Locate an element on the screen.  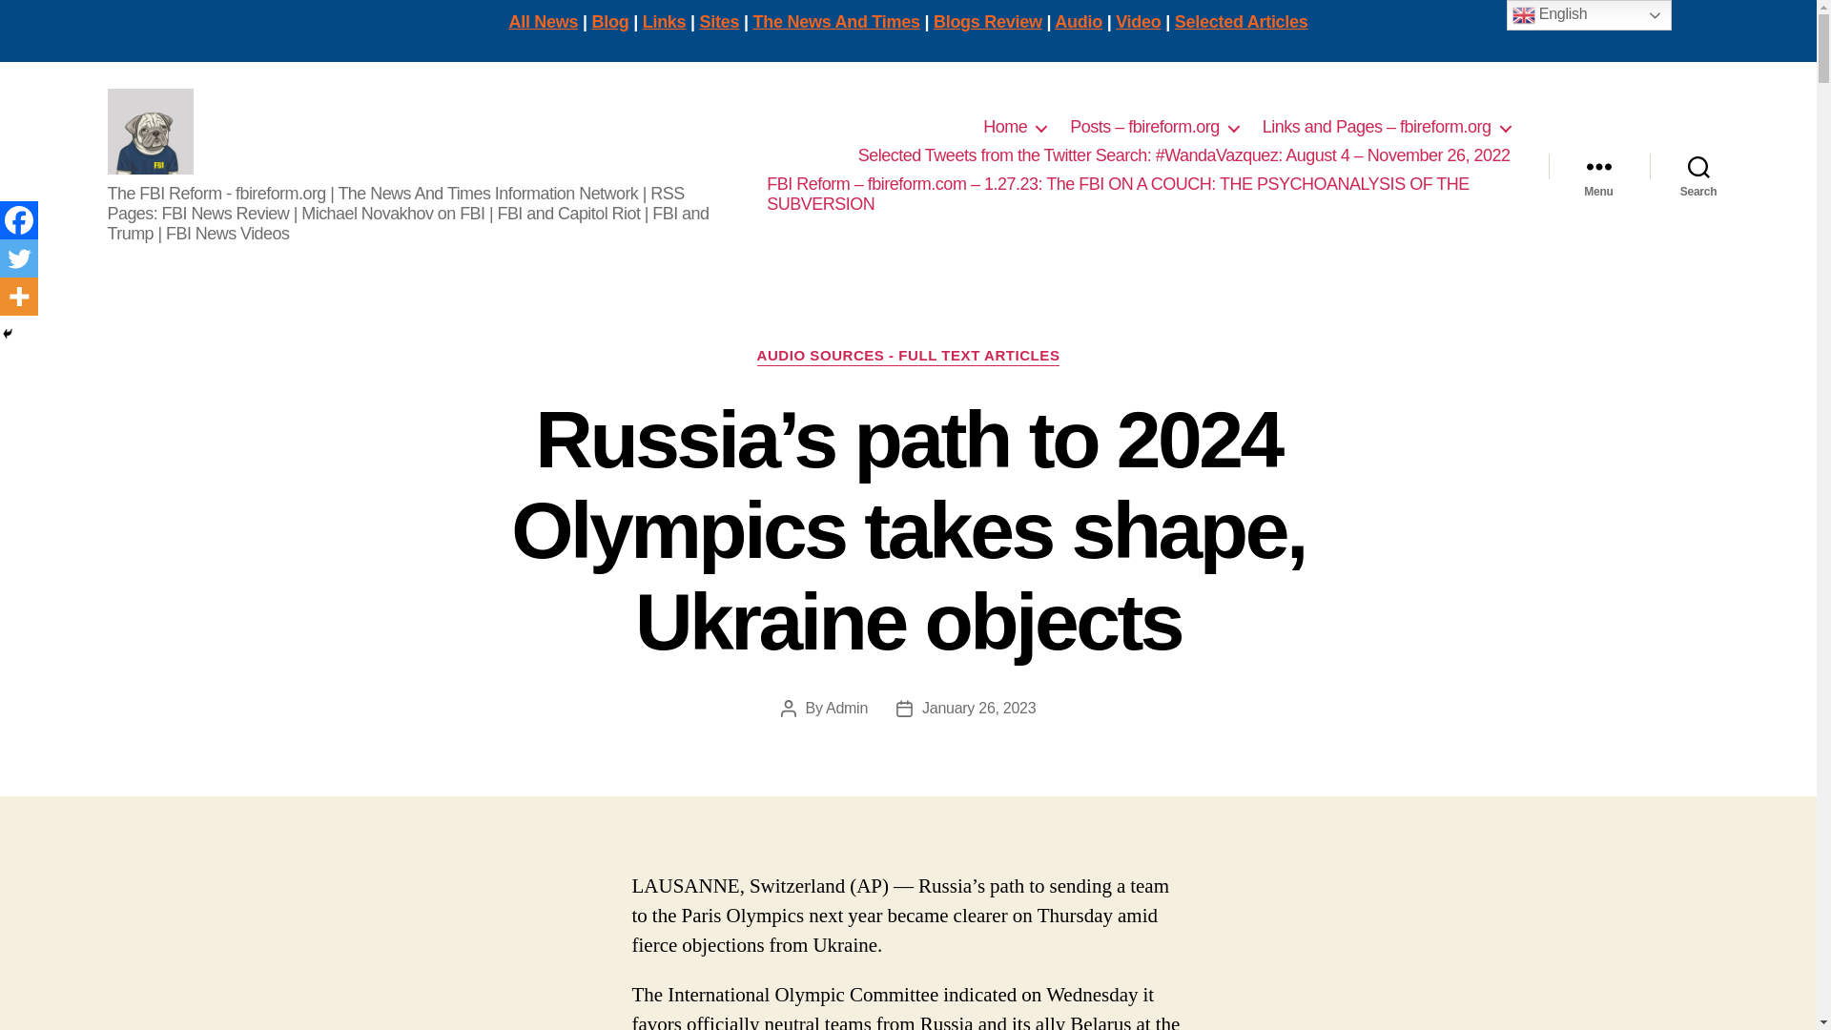
Audio is located at coordinates (1078, 21).